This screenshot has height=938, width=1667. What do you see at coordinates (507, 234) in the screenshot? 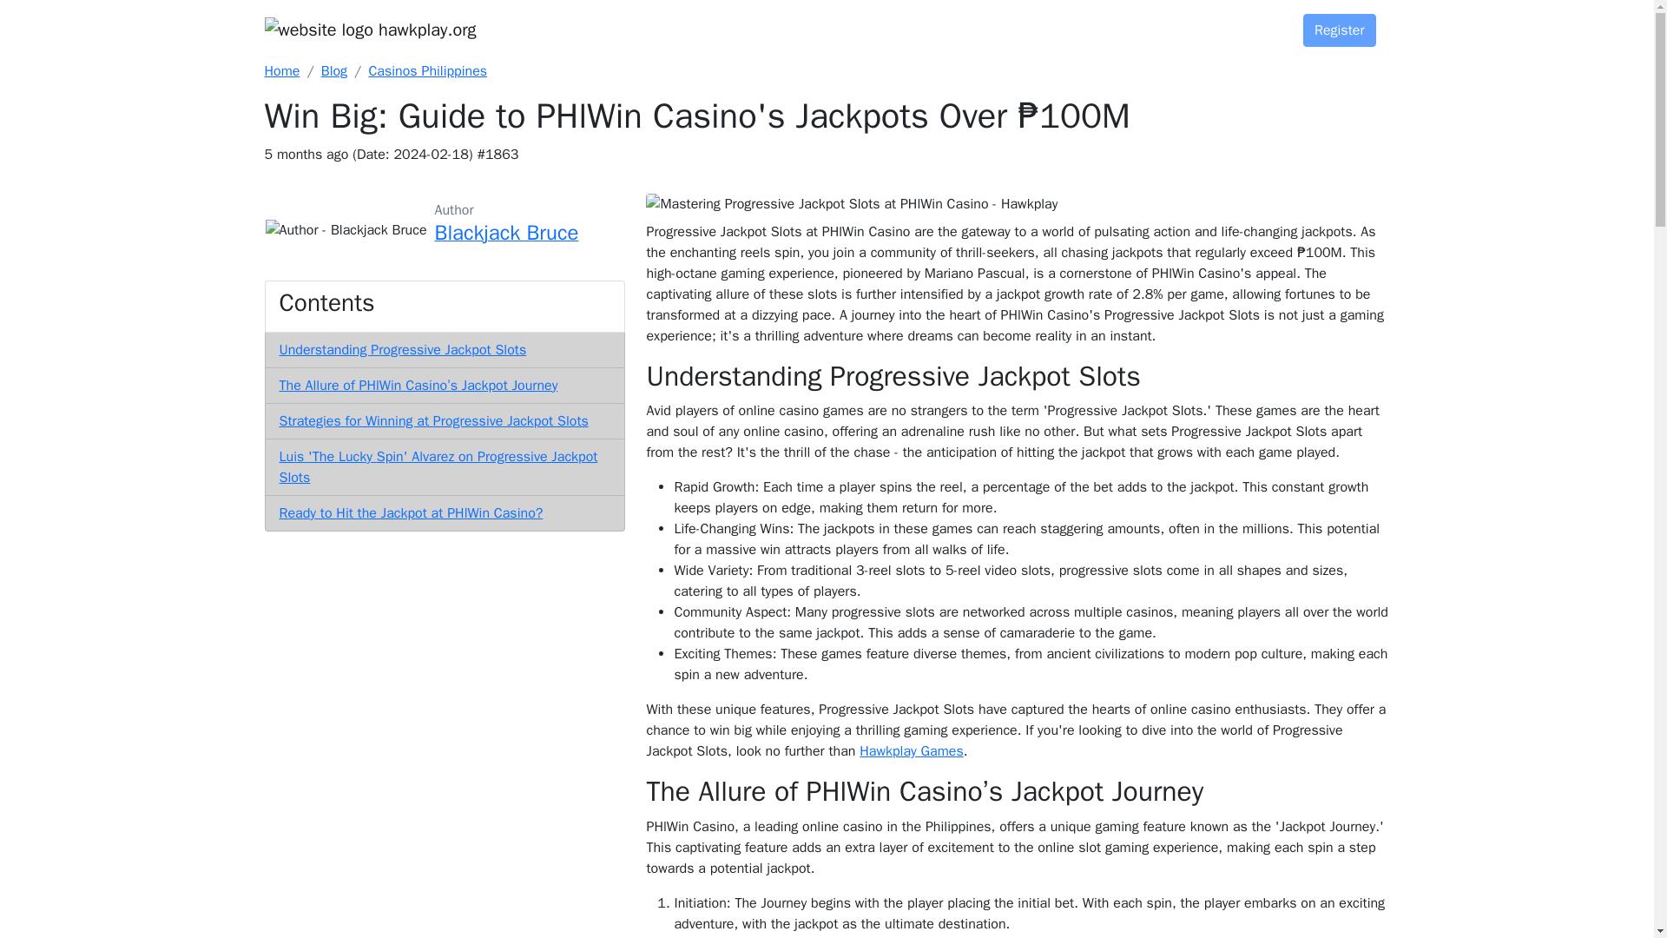
I see `Blackjack Bruce` at bounding box center [507, 234].